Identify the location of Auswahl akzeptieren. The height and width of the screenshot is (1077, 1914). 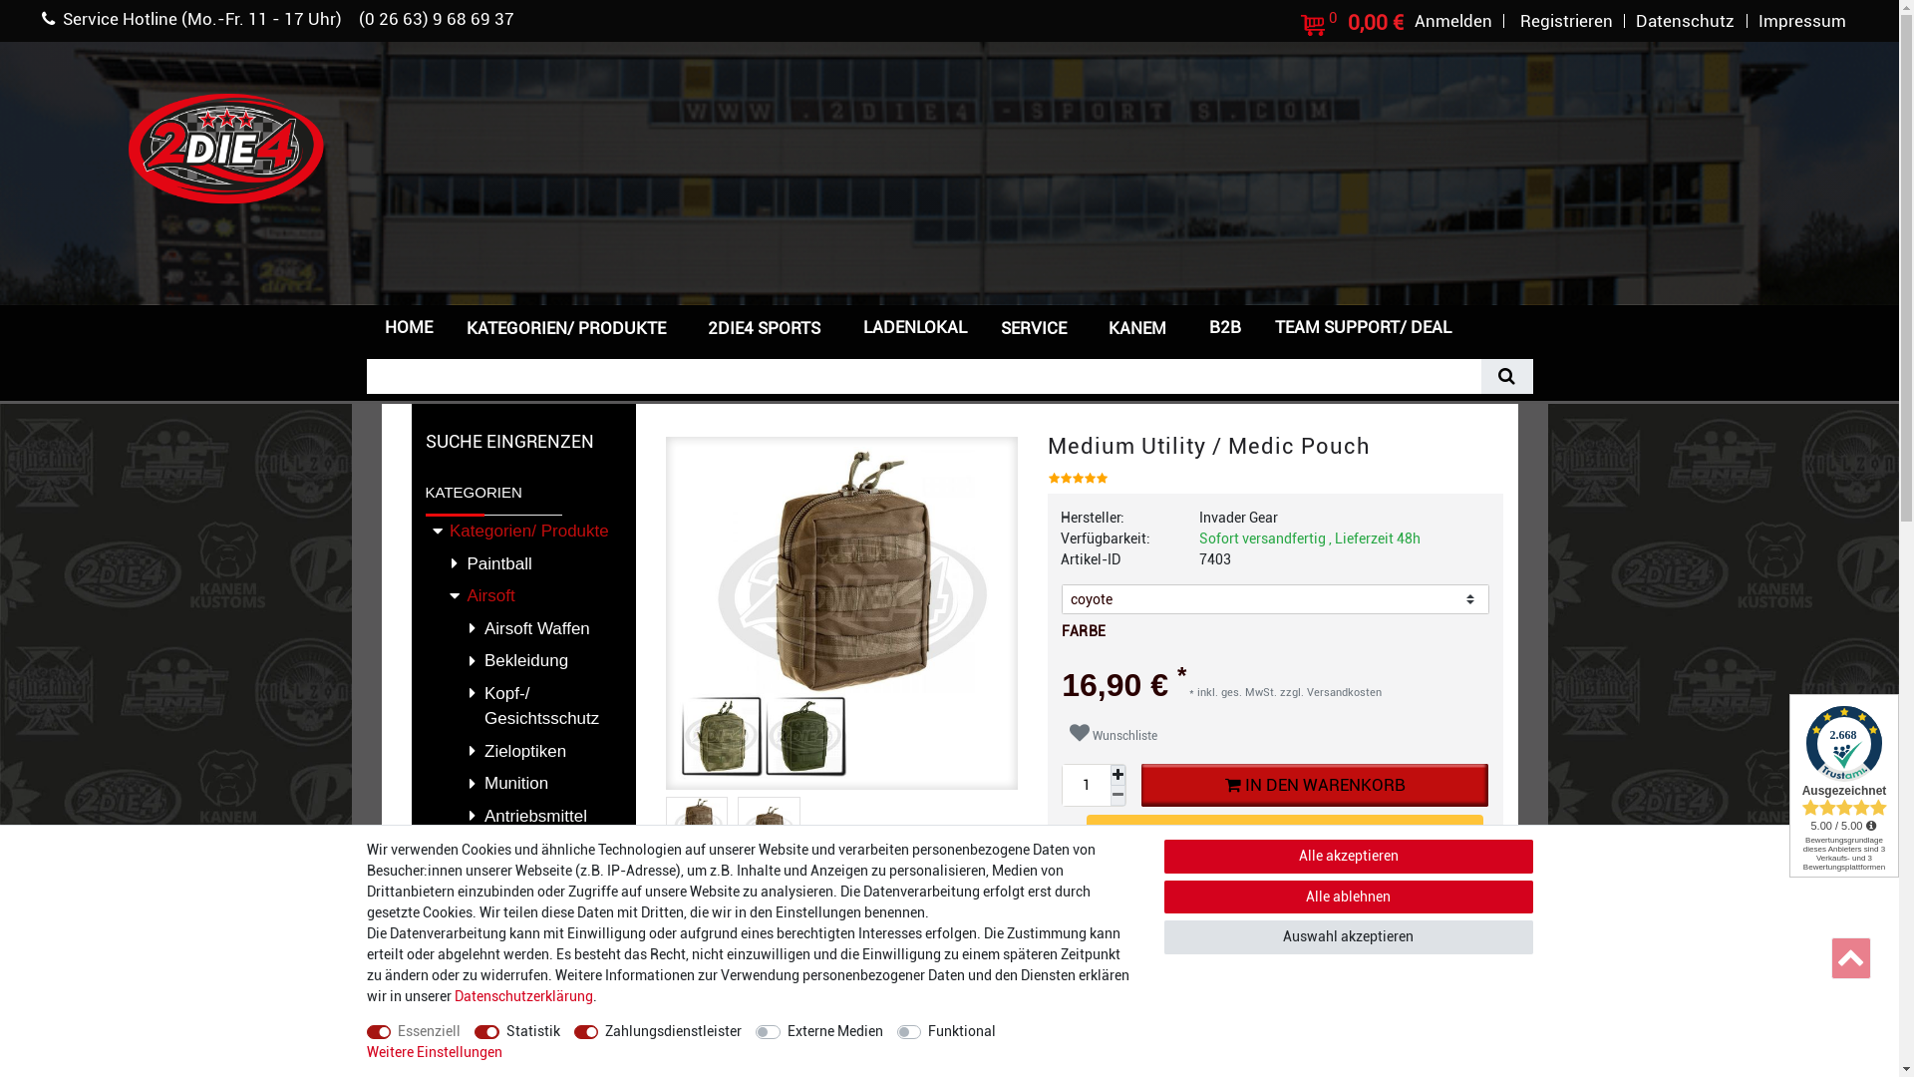
(1349, 937).